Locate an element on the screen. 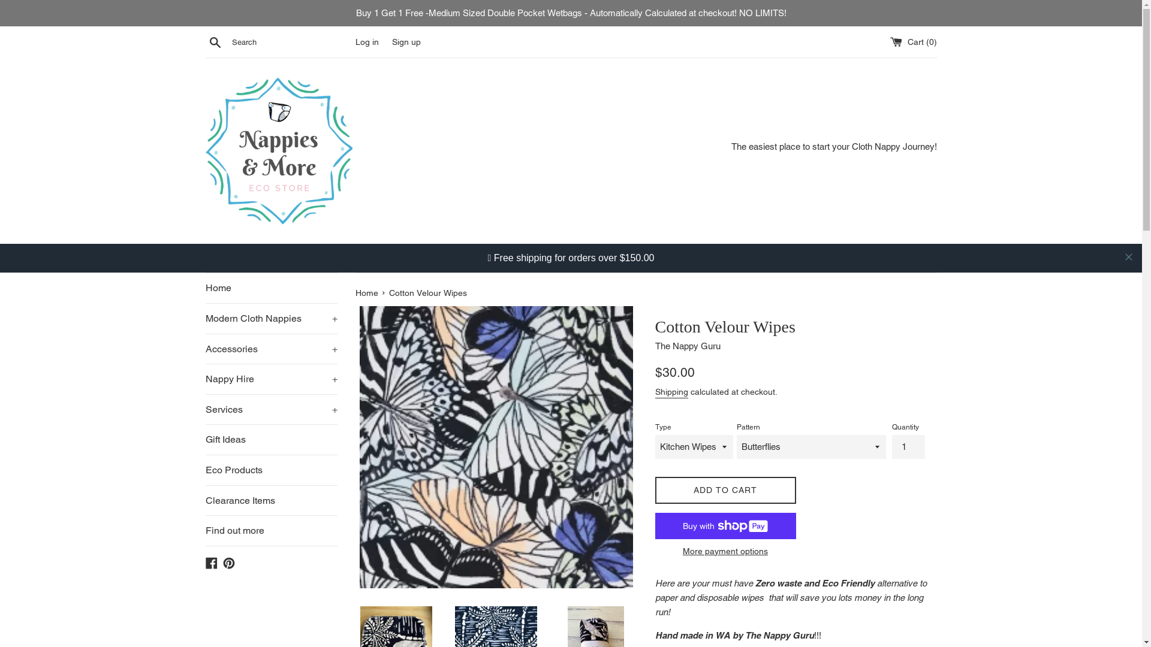 This screenshot has height=647, width=1151. Home is located at coordinates (367, 295).